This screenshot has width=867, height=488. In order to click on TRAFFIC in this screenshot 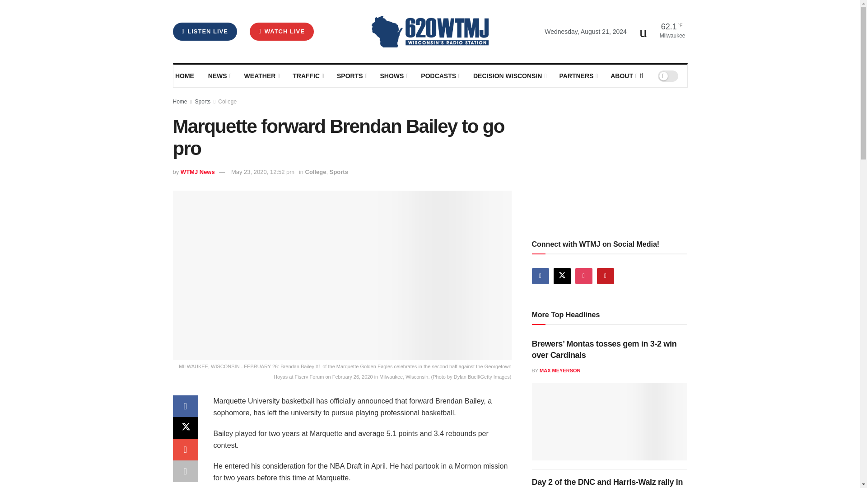, I will do `click(308, 76)`.